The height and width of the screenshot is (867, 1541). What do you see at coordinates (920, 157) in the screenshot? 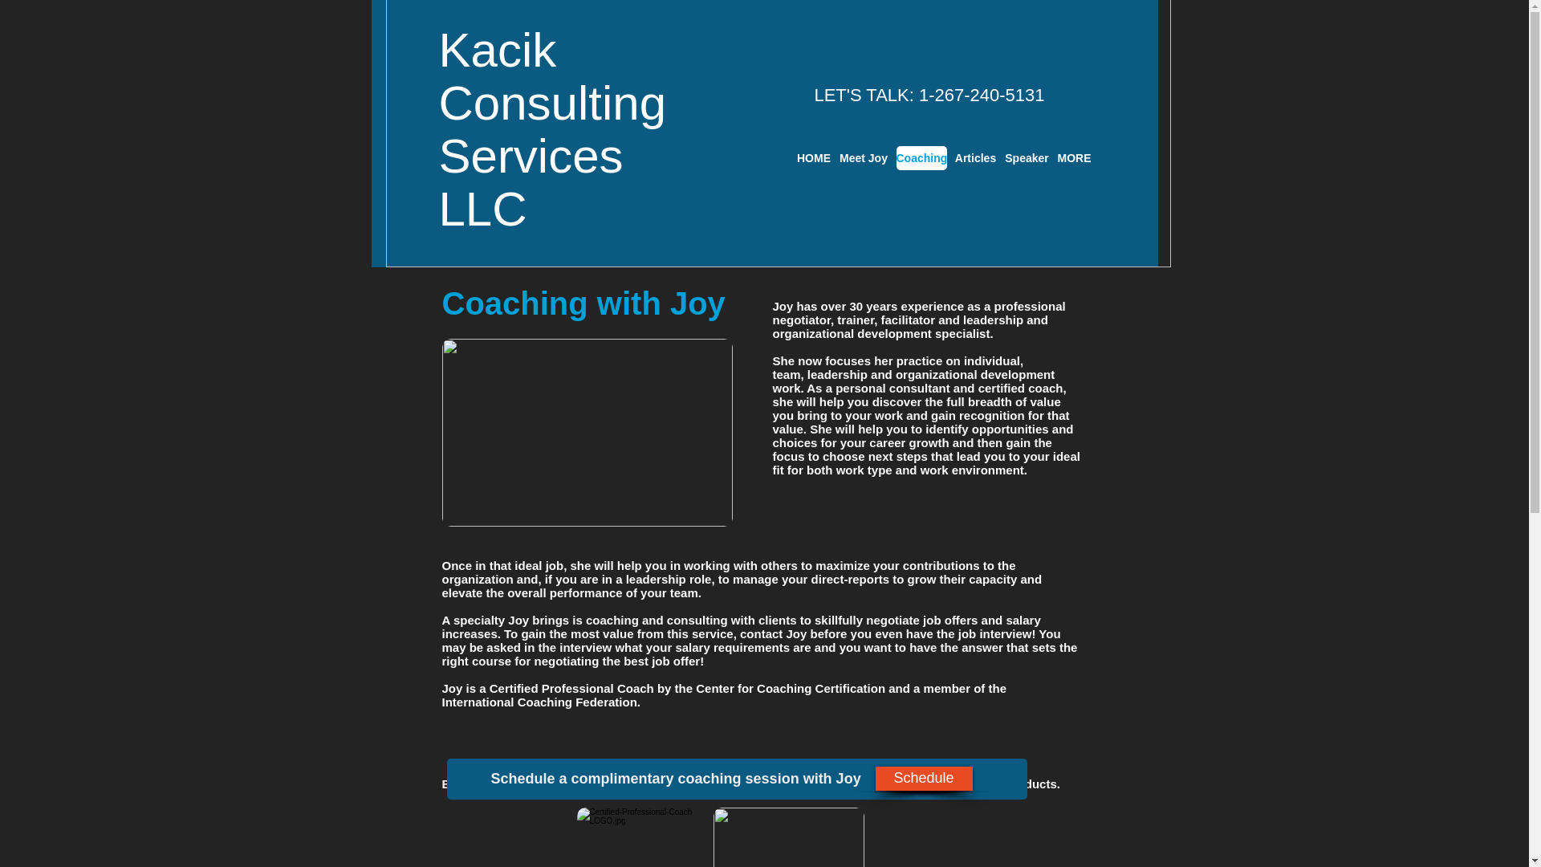
I see `Coaching` at bounding box center [920, 157].